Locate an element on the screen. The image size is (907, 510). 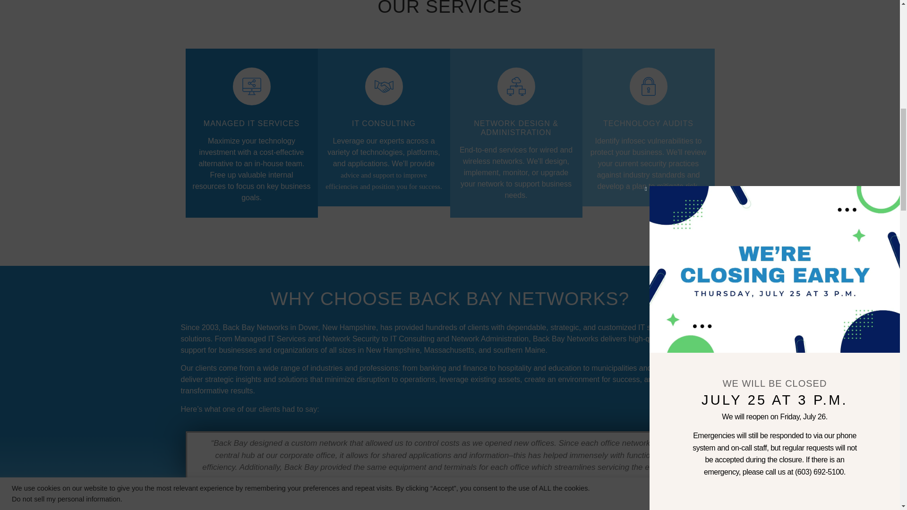
TECHNOLOGY AUDITS is located at coordinates (648, 123).